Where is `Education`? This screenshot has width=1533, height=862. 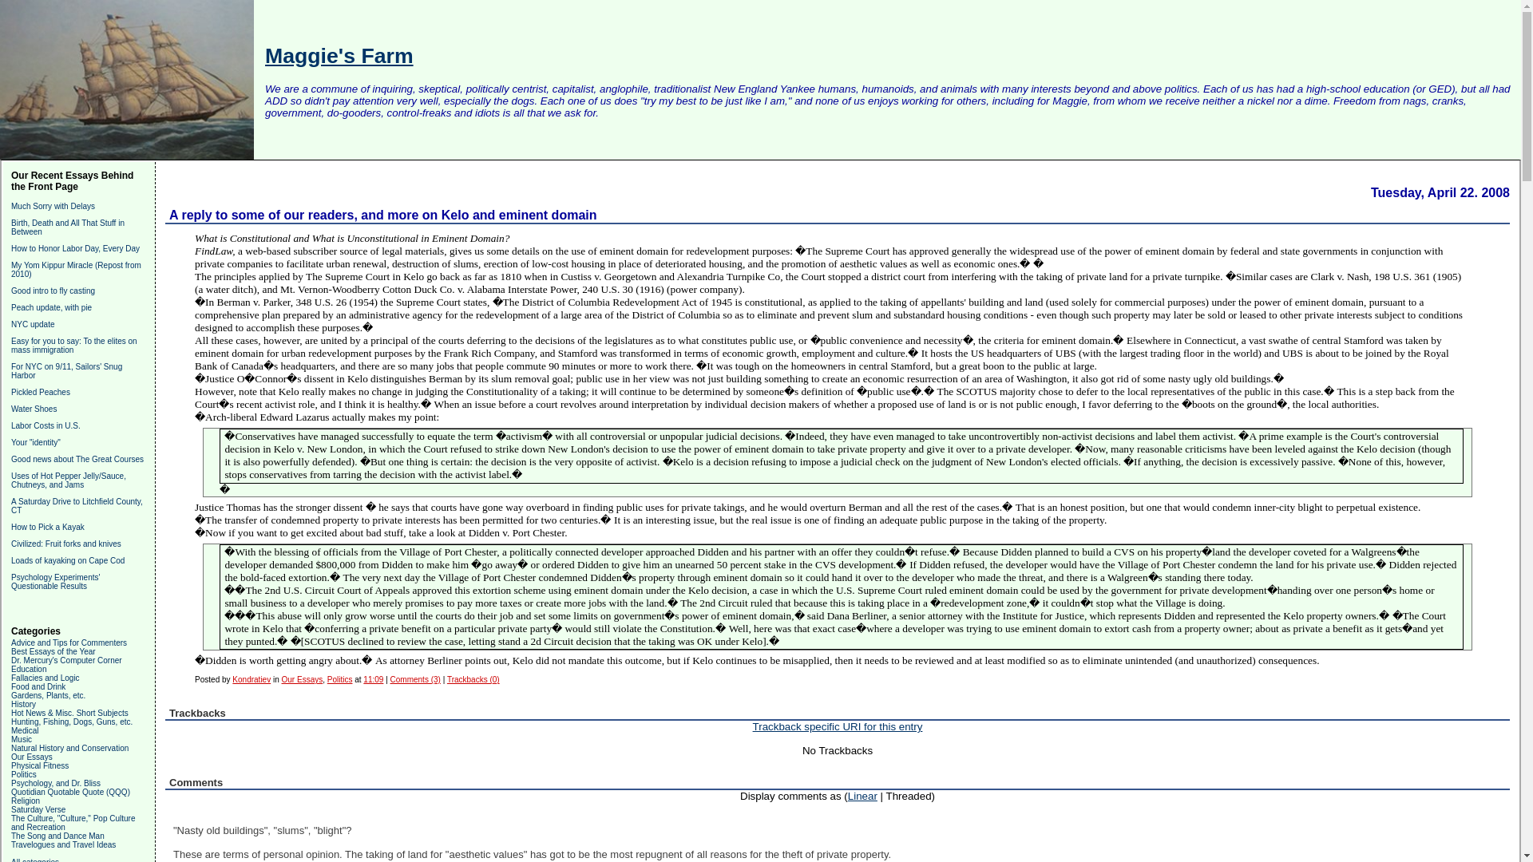 Education is located at coordinates (28, 669).